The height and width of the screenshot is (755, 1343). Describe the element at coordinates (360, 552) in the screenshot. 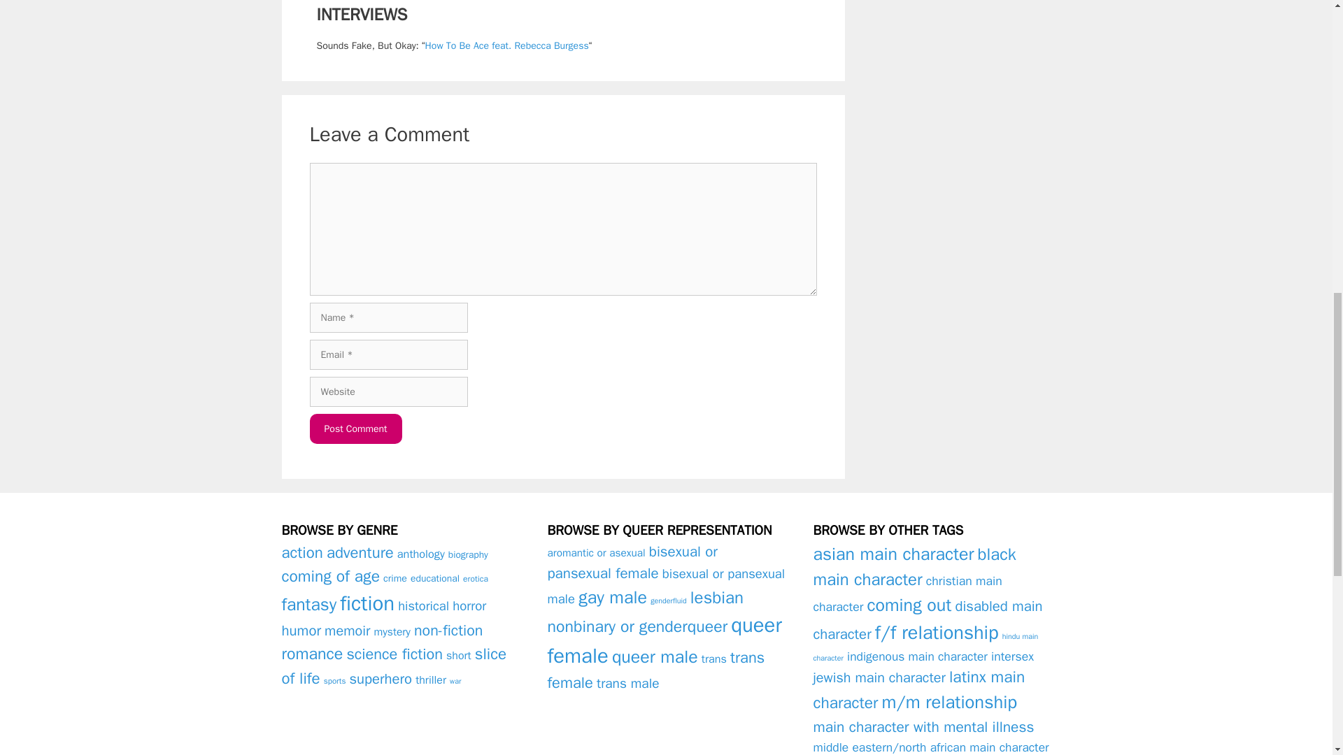

I see `adventure` at that location.